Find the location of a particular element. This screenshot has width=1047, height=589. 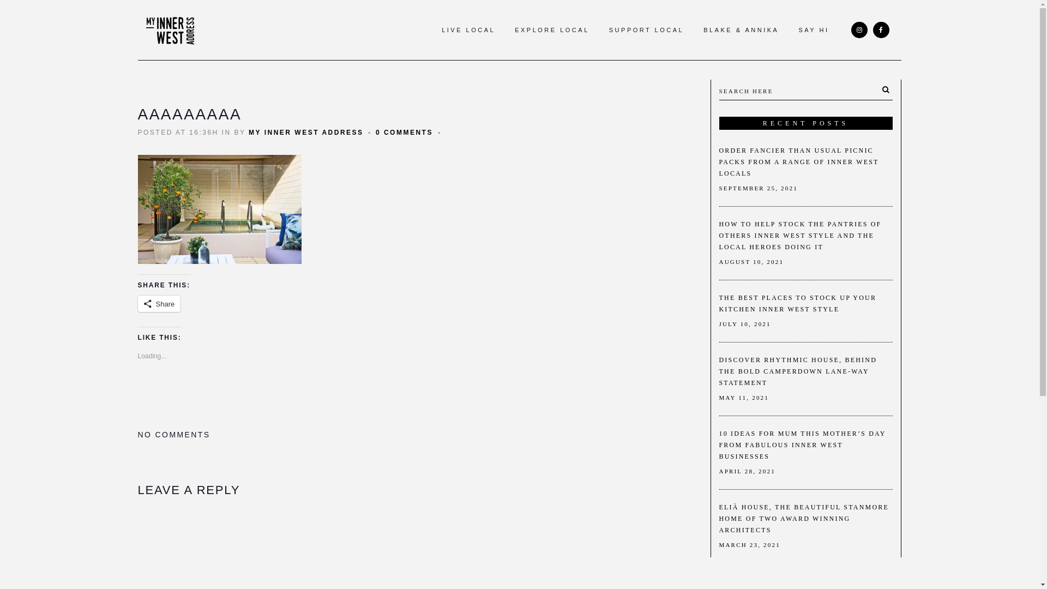

THE BEST PLACES TO STOCK UP YOUR KITCHEN INNER WEST STYLE is located at coordinates (797, 303).